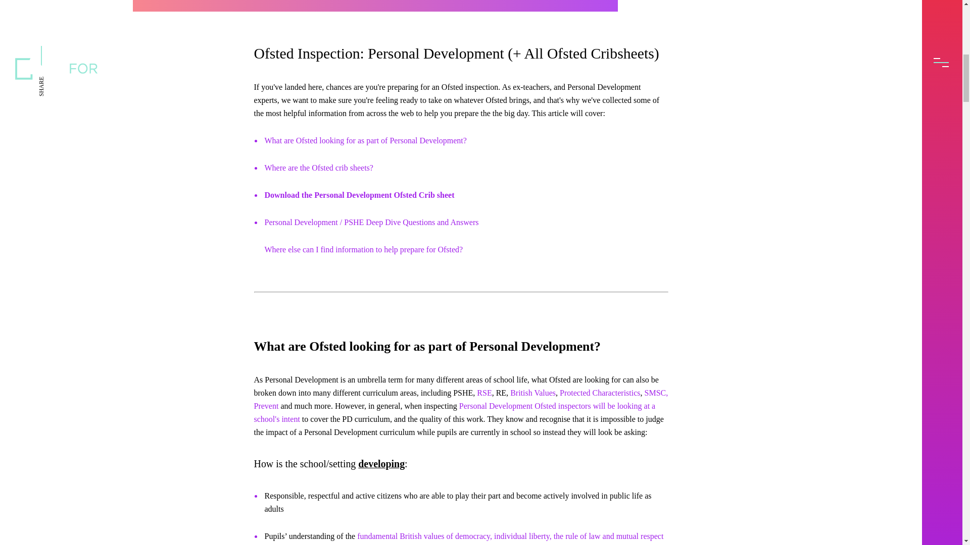 The width and height of the screenshot is (970, 545). I want to click on SMSC,, so click(656, 393).